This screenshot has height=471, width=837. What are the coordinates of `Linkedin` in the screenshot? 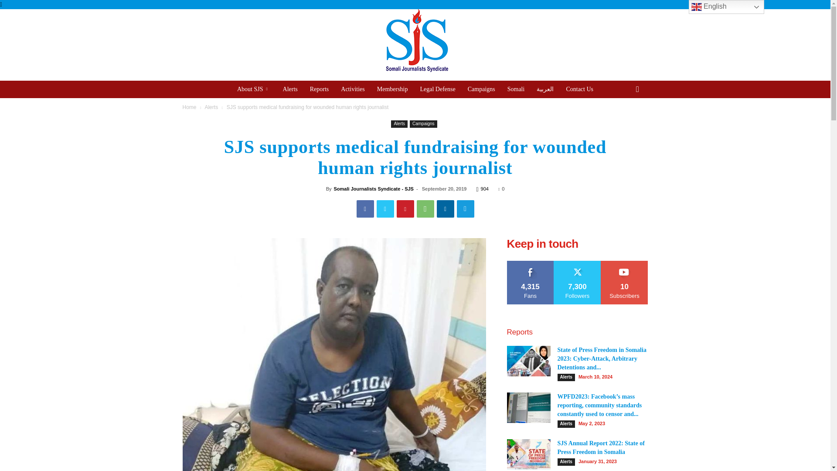 It's located at (446, 208).